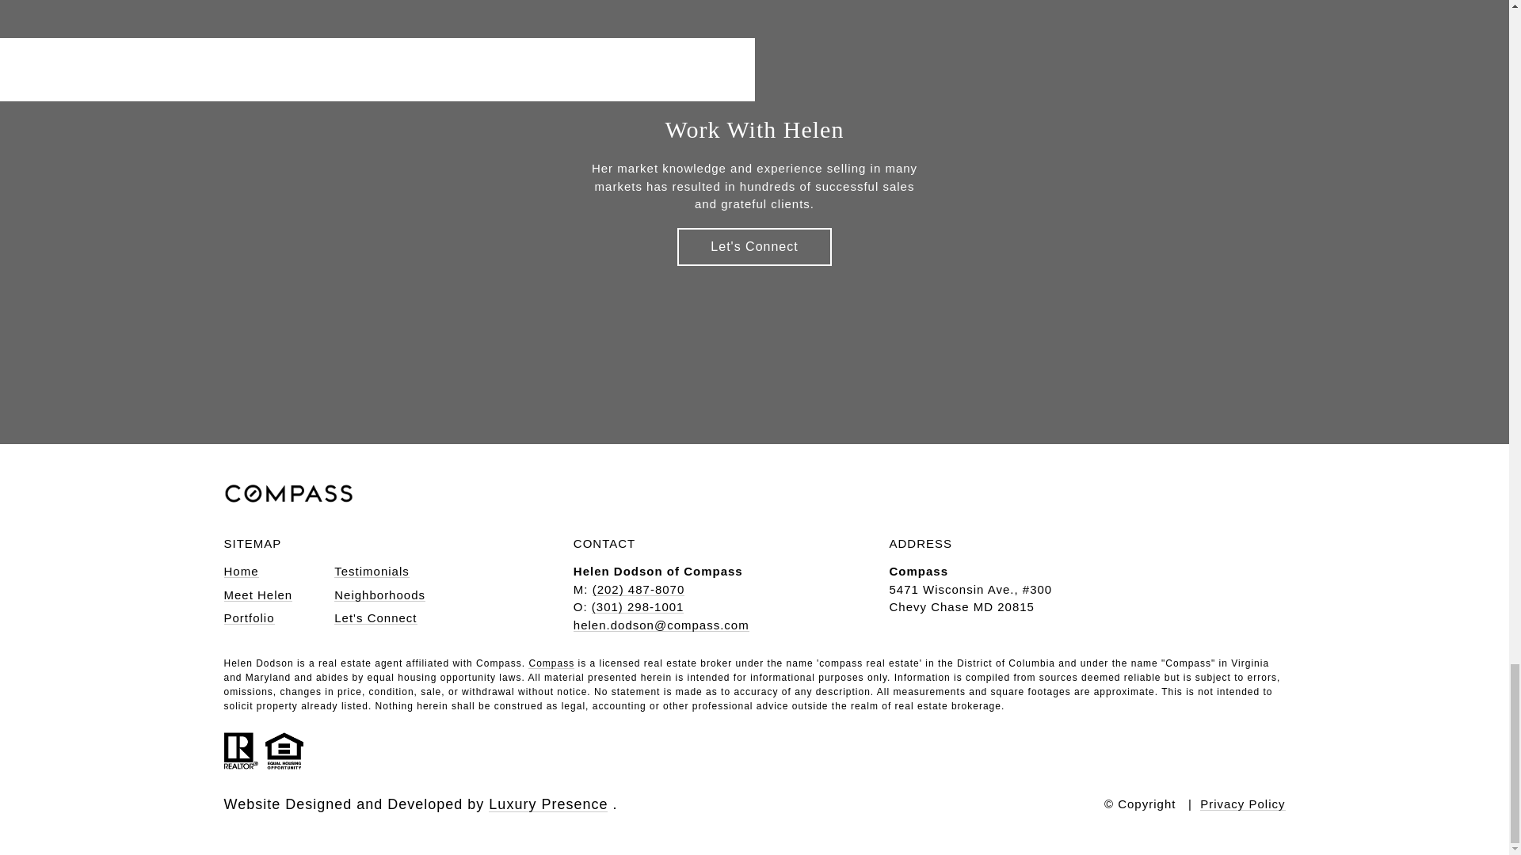 This screenshot has width=1521, height=855. What do you see at coordinates (241, 571) in the screenshot?
I see `Home` at bounding box center [241, 571].